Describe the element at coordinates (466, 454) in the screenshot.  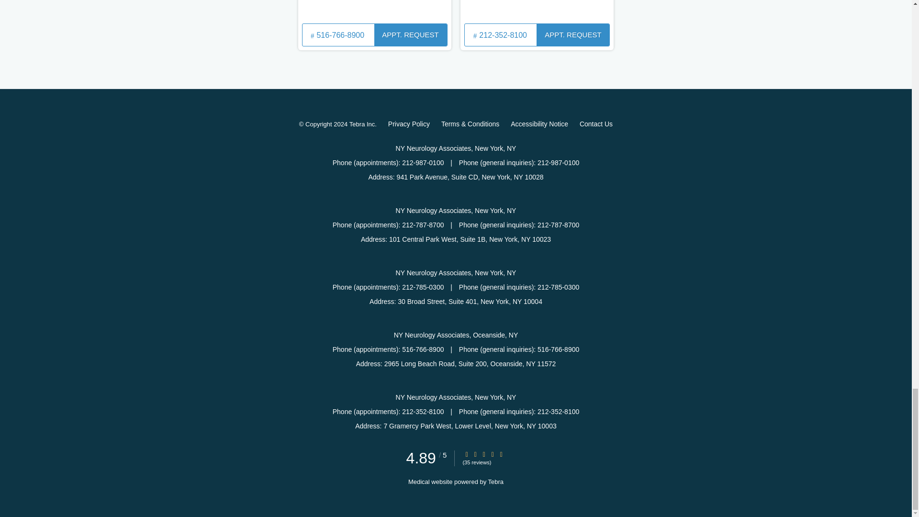
I see `Star Rating` at that location.